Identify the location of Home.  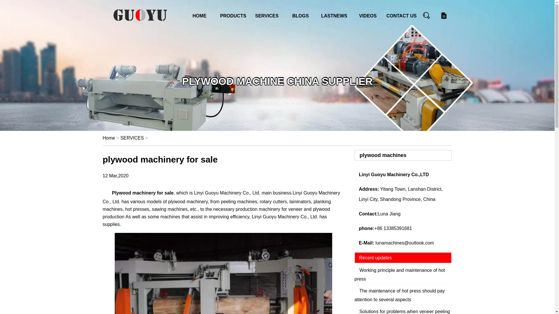
(109, 138).